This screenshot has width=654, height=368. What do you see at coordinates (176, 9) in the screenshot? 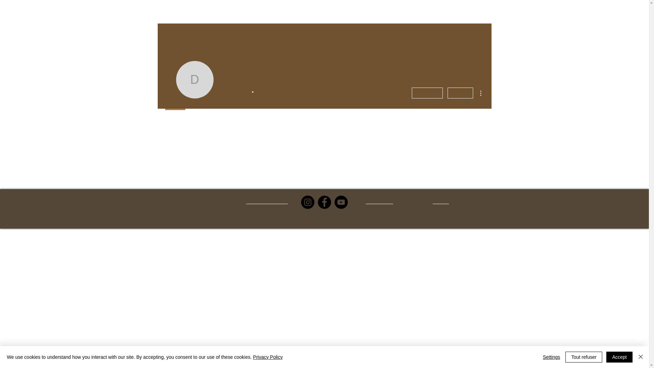
I see `CONTACT` at bounding box center [176, 9].